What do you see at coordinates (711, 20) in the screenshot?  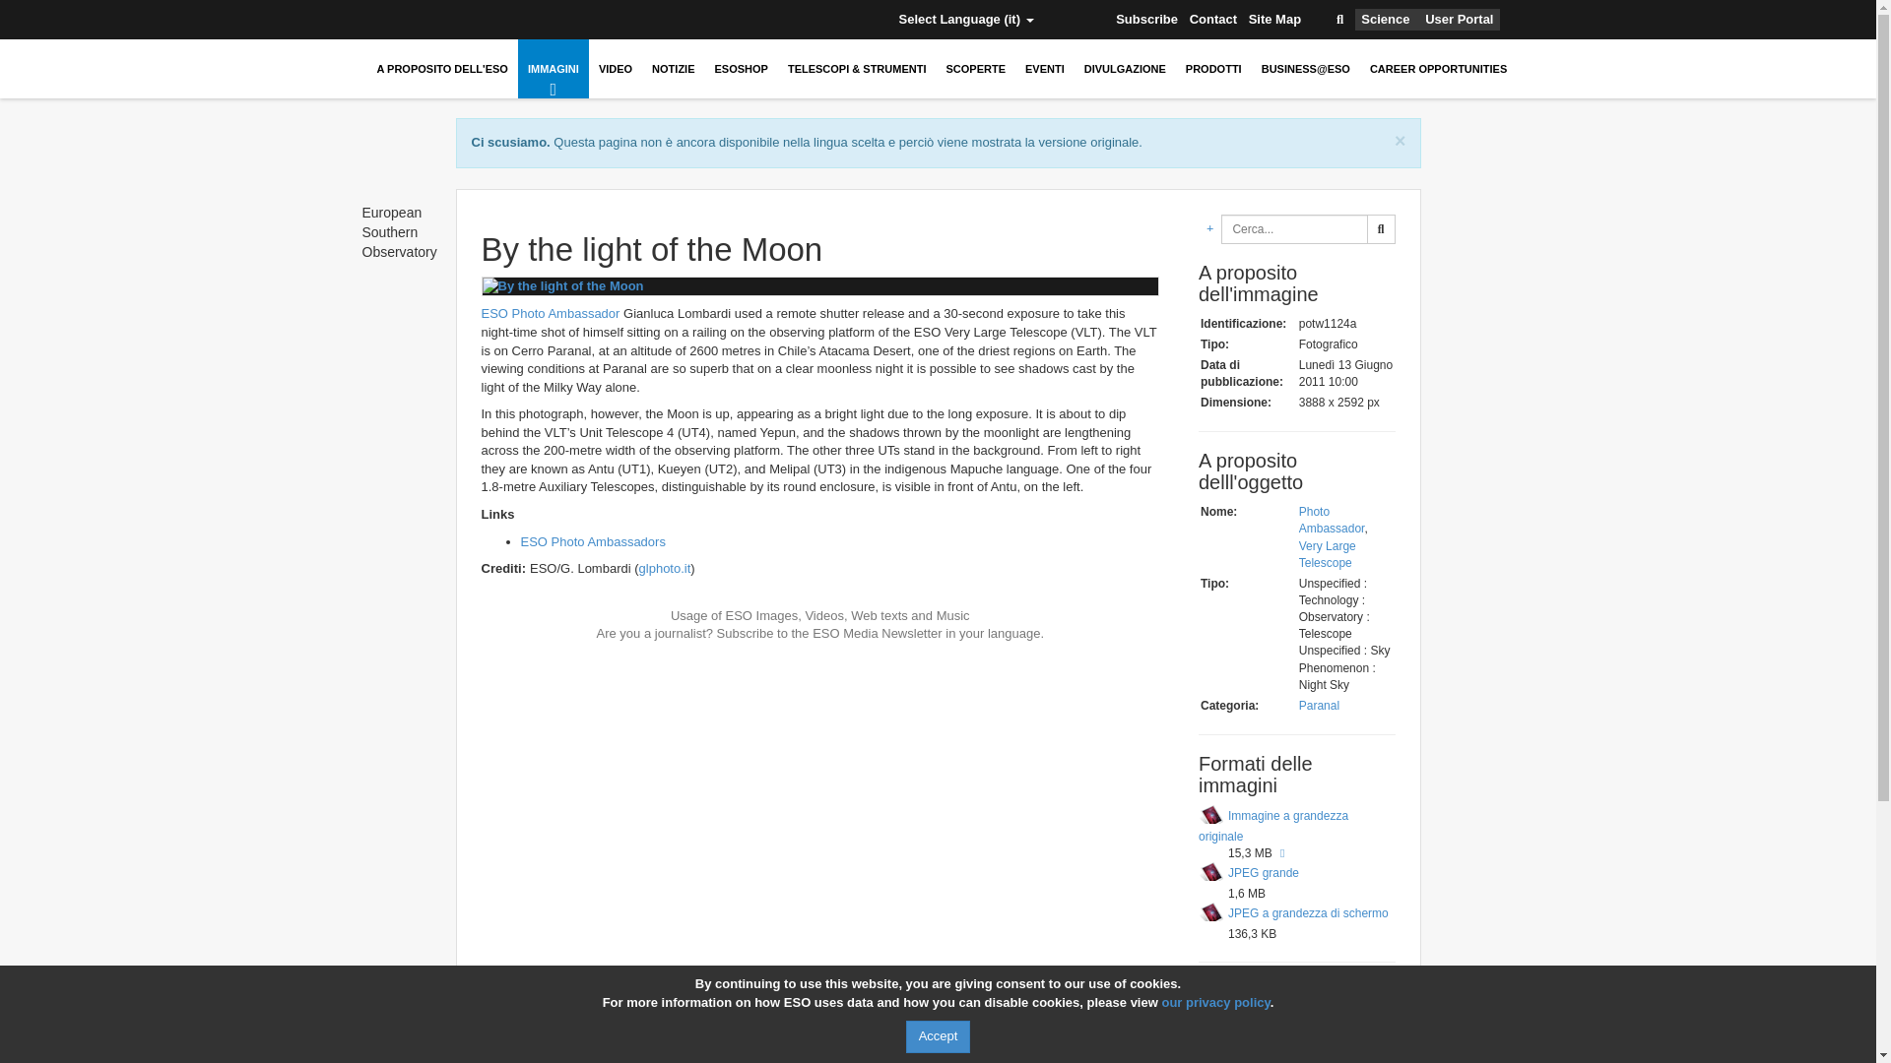 I see `Portugal` at bounding box center [711, 20].